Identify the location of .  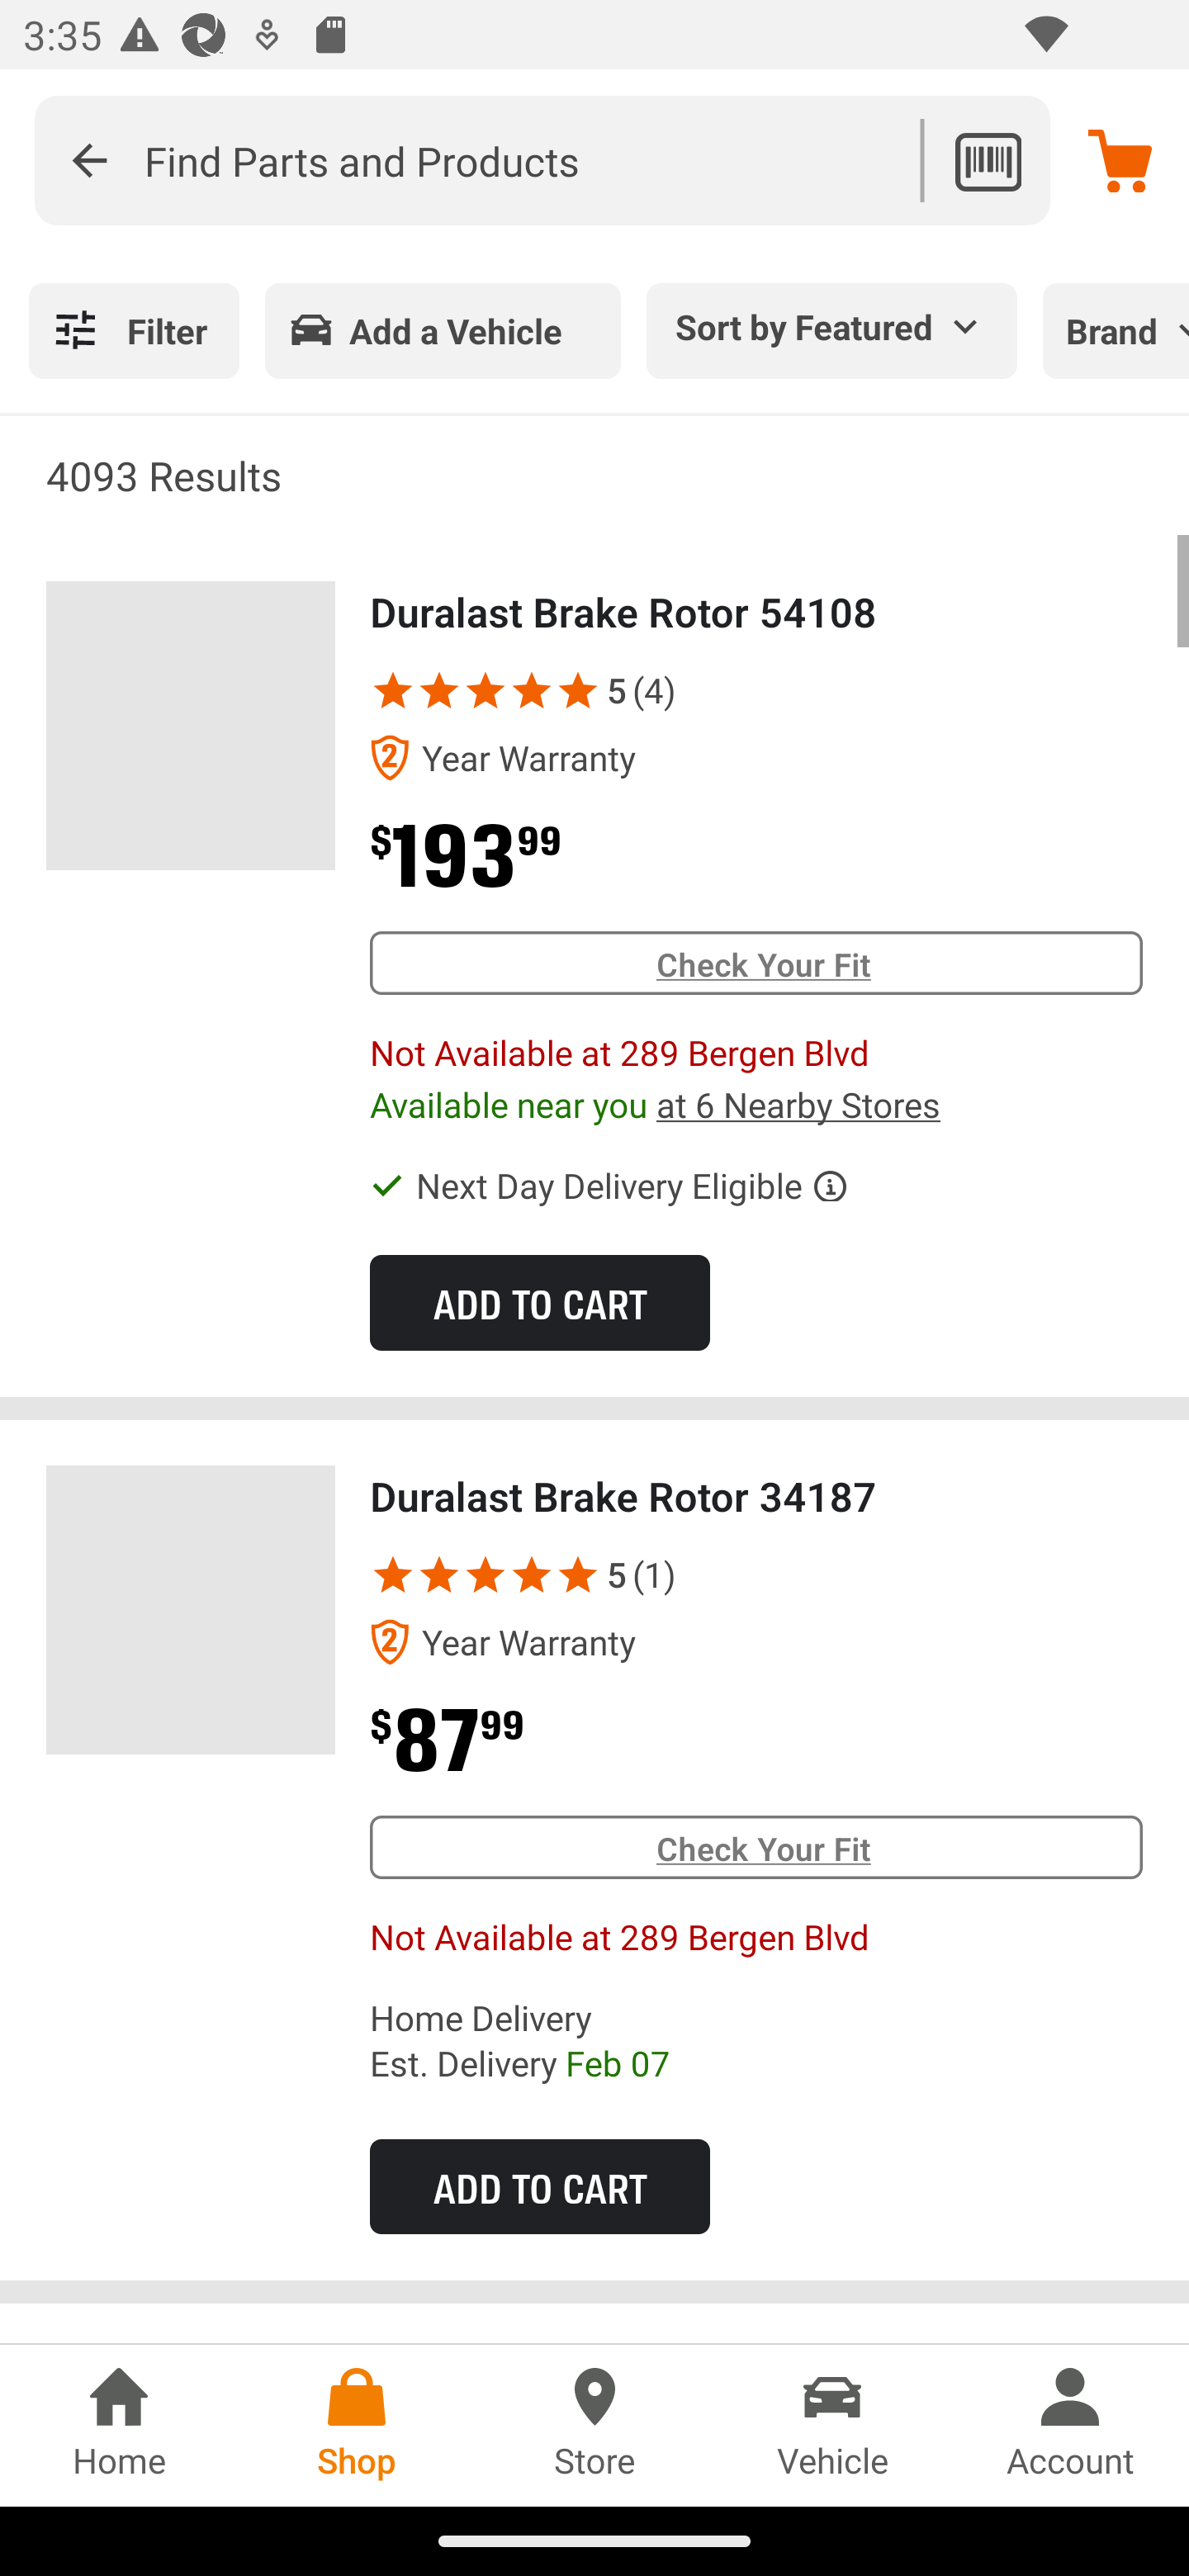
(439, 690).